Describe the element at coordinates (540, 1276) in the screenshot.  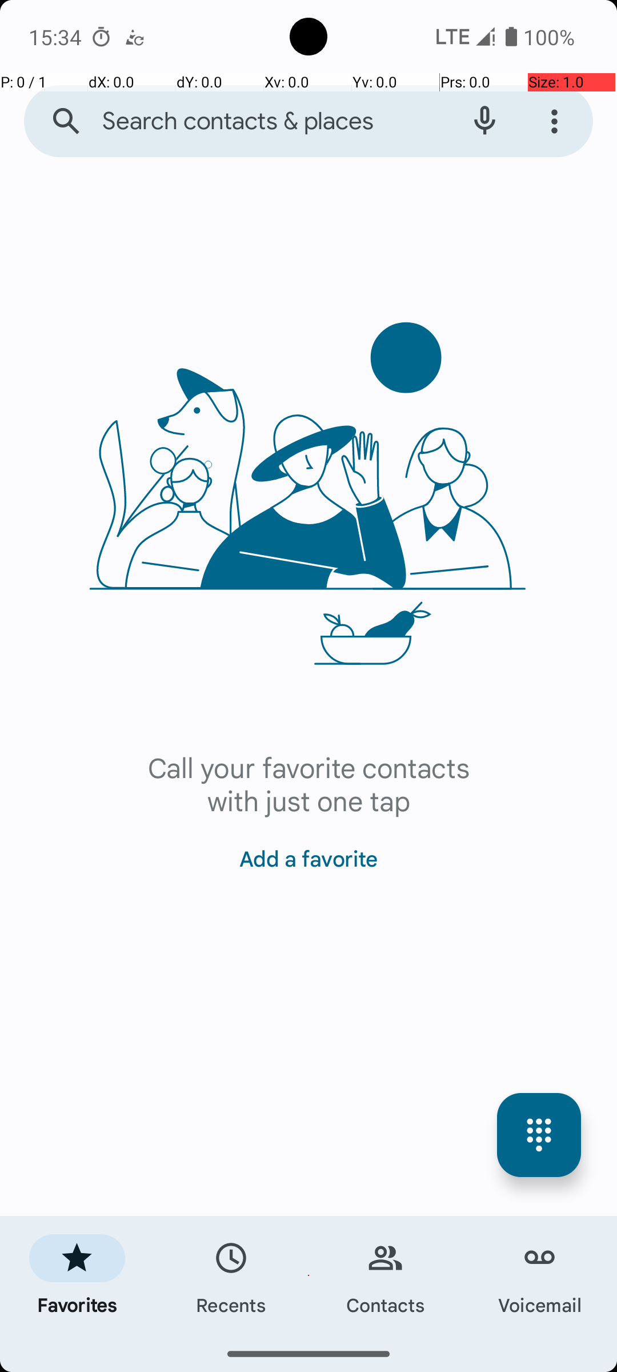
I see `Voicemail` at that location.